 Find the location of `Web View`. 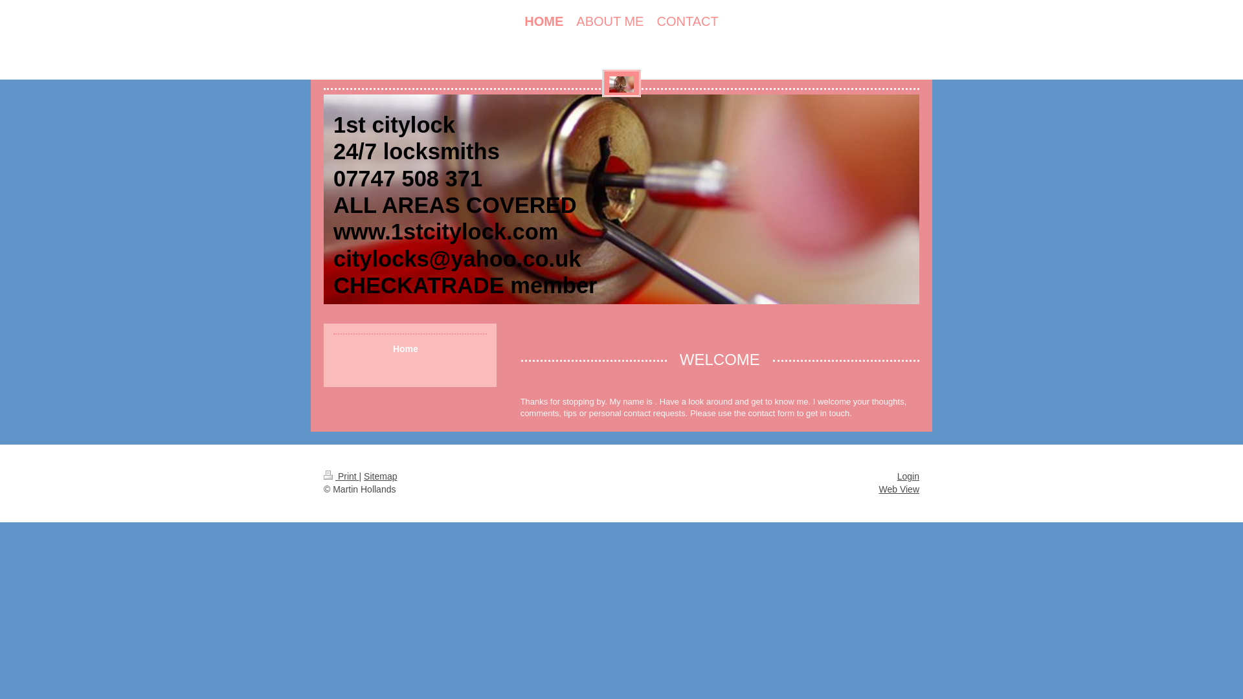

Web View is located at coordinates (899, 489).